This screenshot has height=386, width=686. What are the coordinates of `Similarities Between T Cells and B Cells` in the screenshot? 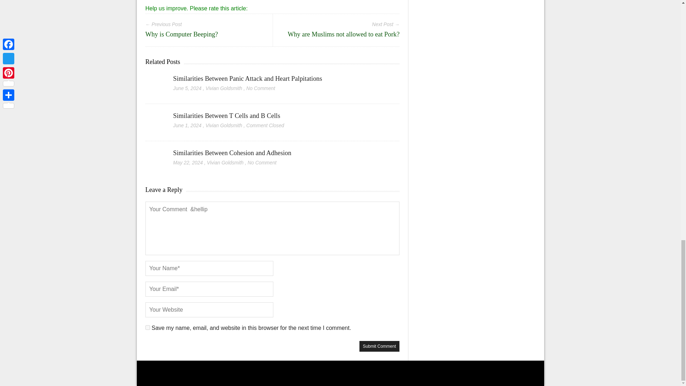 It's located at (227, 116).